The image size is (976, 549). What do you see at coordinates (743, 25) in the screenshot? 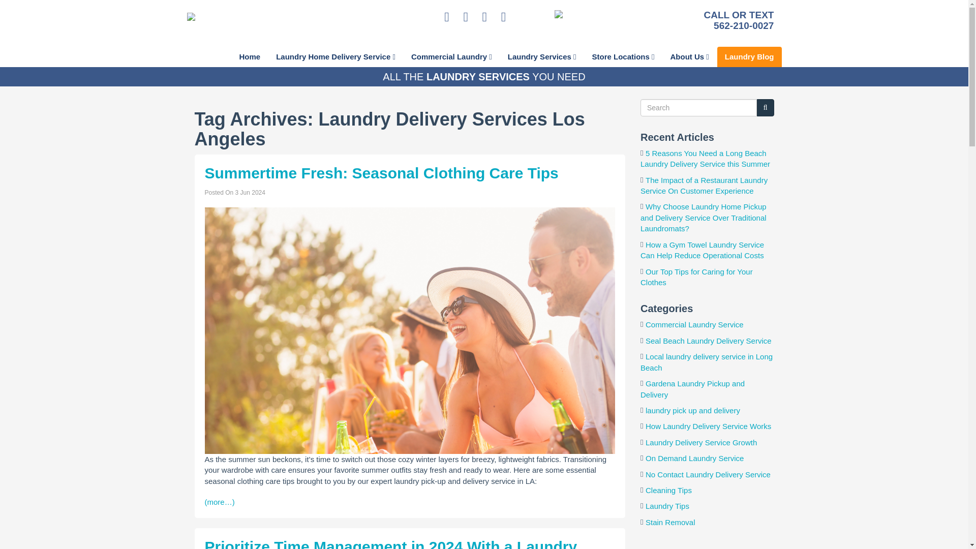
I see `562-210-0027` at bounding box center [743, 25].